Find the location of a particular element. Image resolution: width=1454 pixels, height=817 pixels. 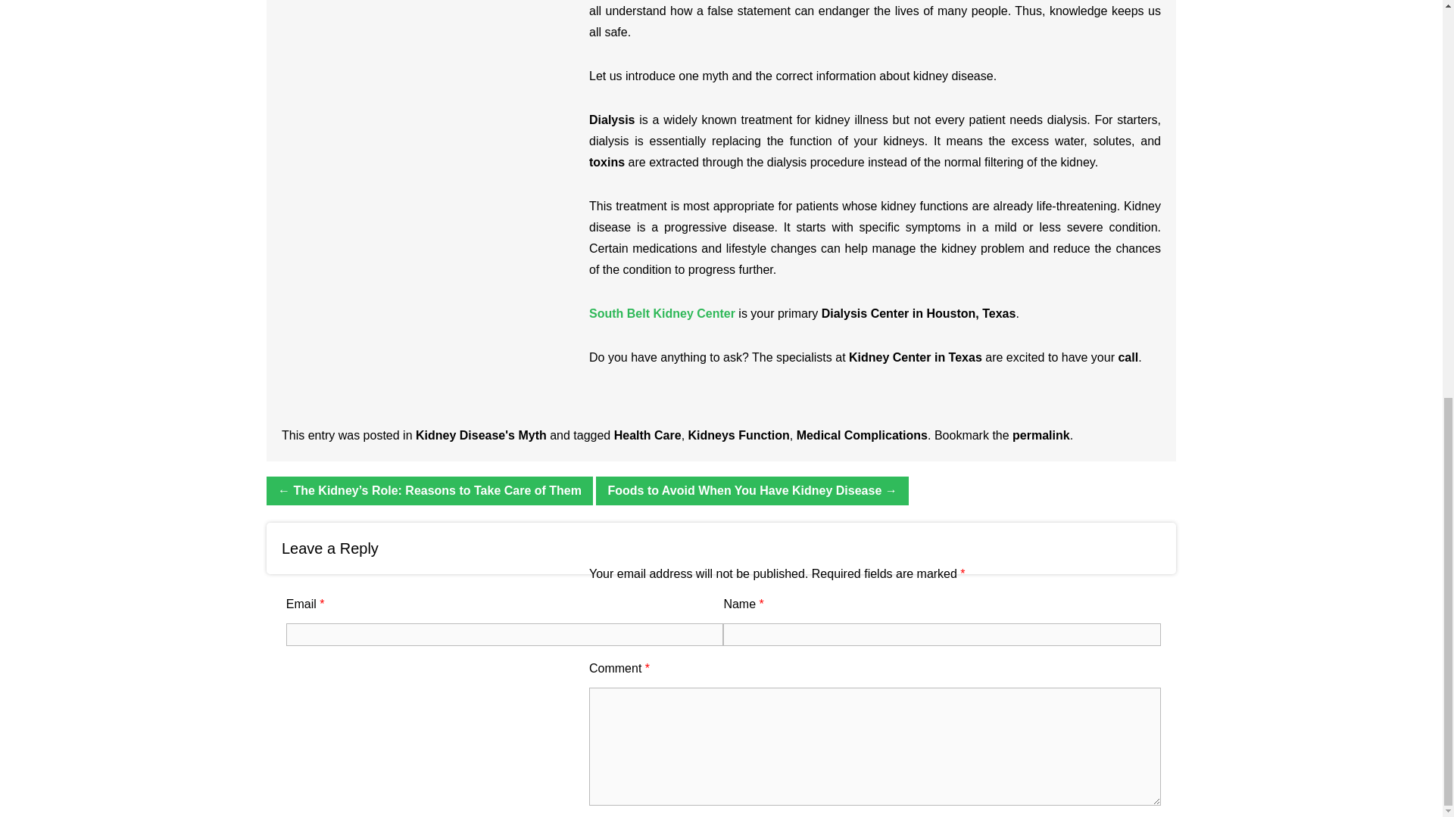

Kidney Disease's Myth is located at coordinates (481, 436).